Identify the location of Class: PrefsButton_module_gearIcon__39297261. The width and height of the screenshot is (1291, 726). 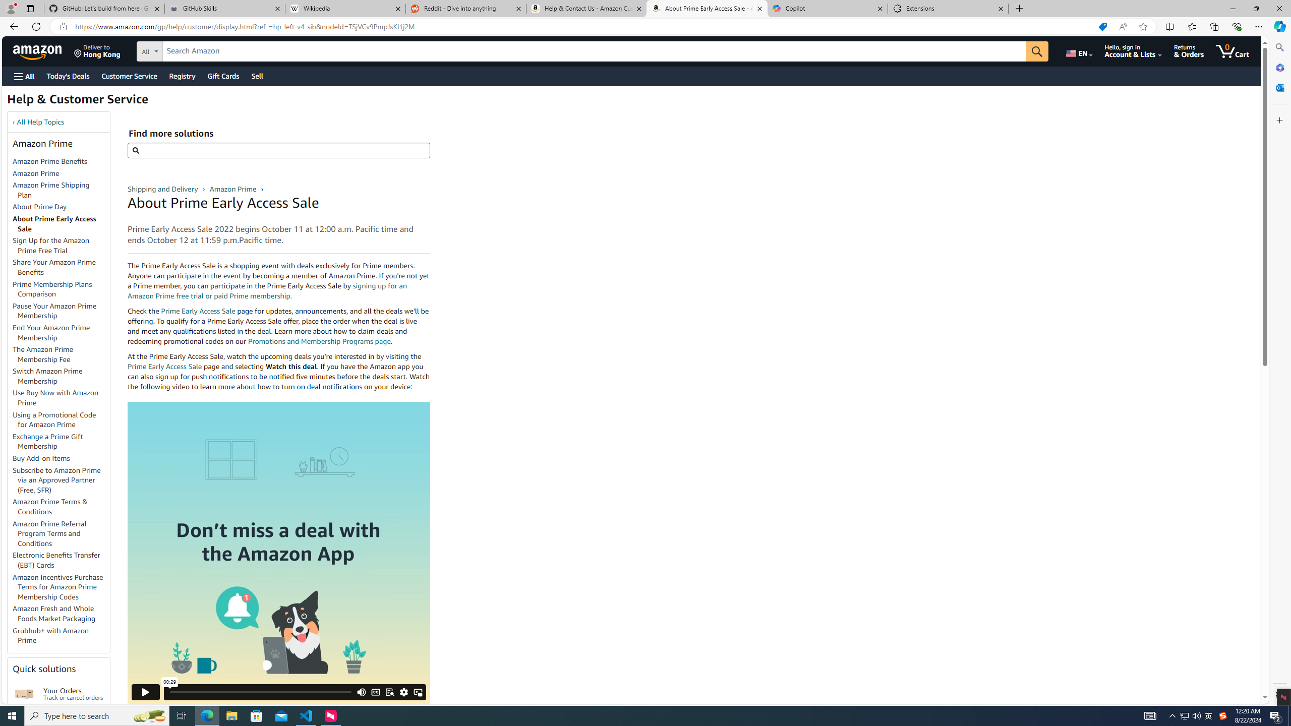
(404, 692).